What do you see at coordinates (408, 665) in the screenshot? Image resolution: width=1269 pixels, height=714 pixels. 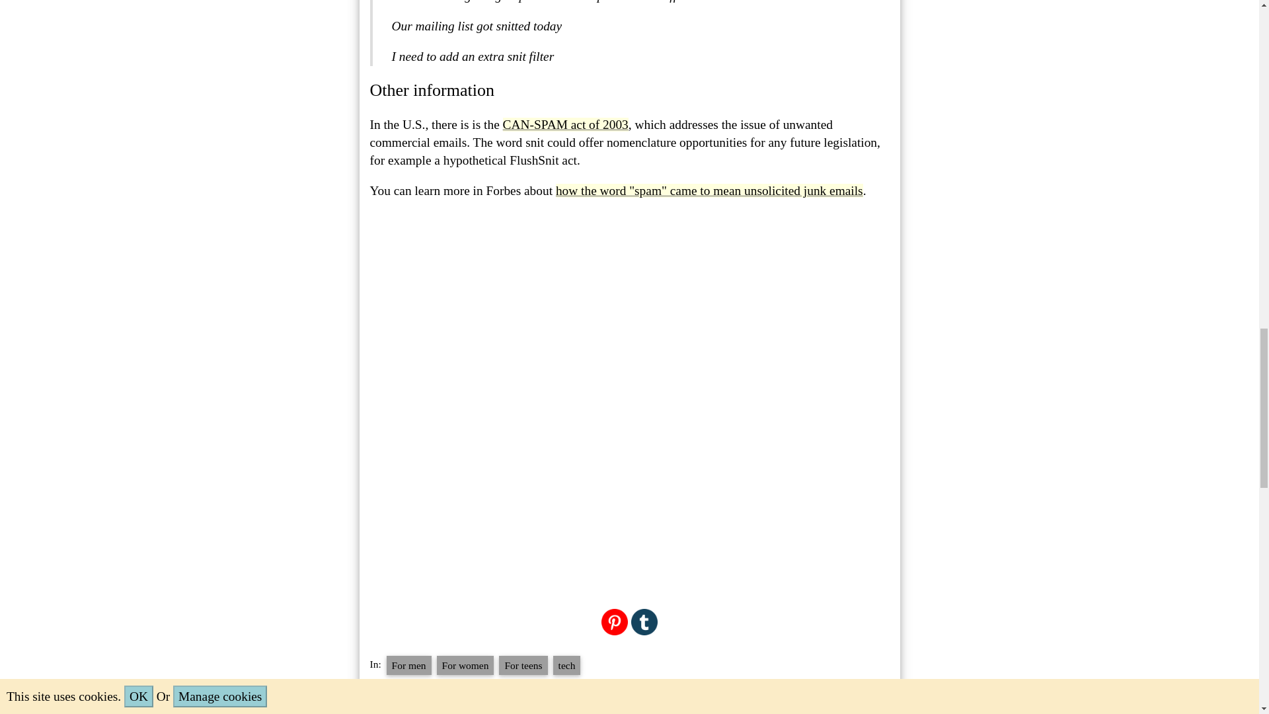 I see `For men` at bounding box center [408, 665].